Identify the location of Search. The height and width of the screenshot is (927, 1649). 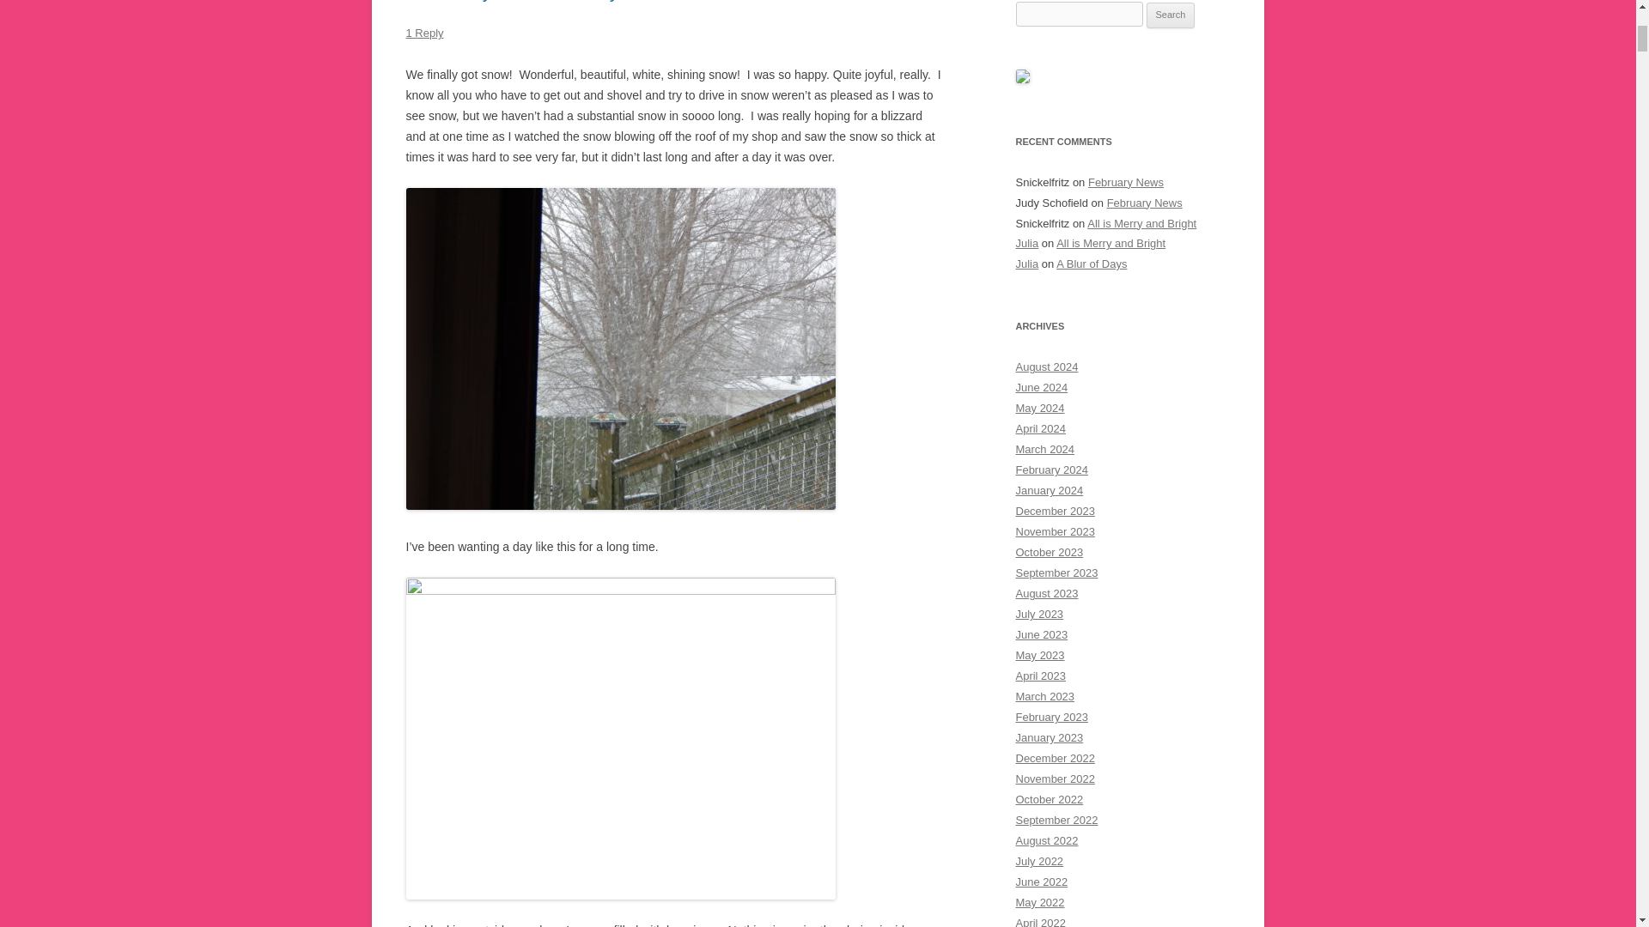
(1171, 15).